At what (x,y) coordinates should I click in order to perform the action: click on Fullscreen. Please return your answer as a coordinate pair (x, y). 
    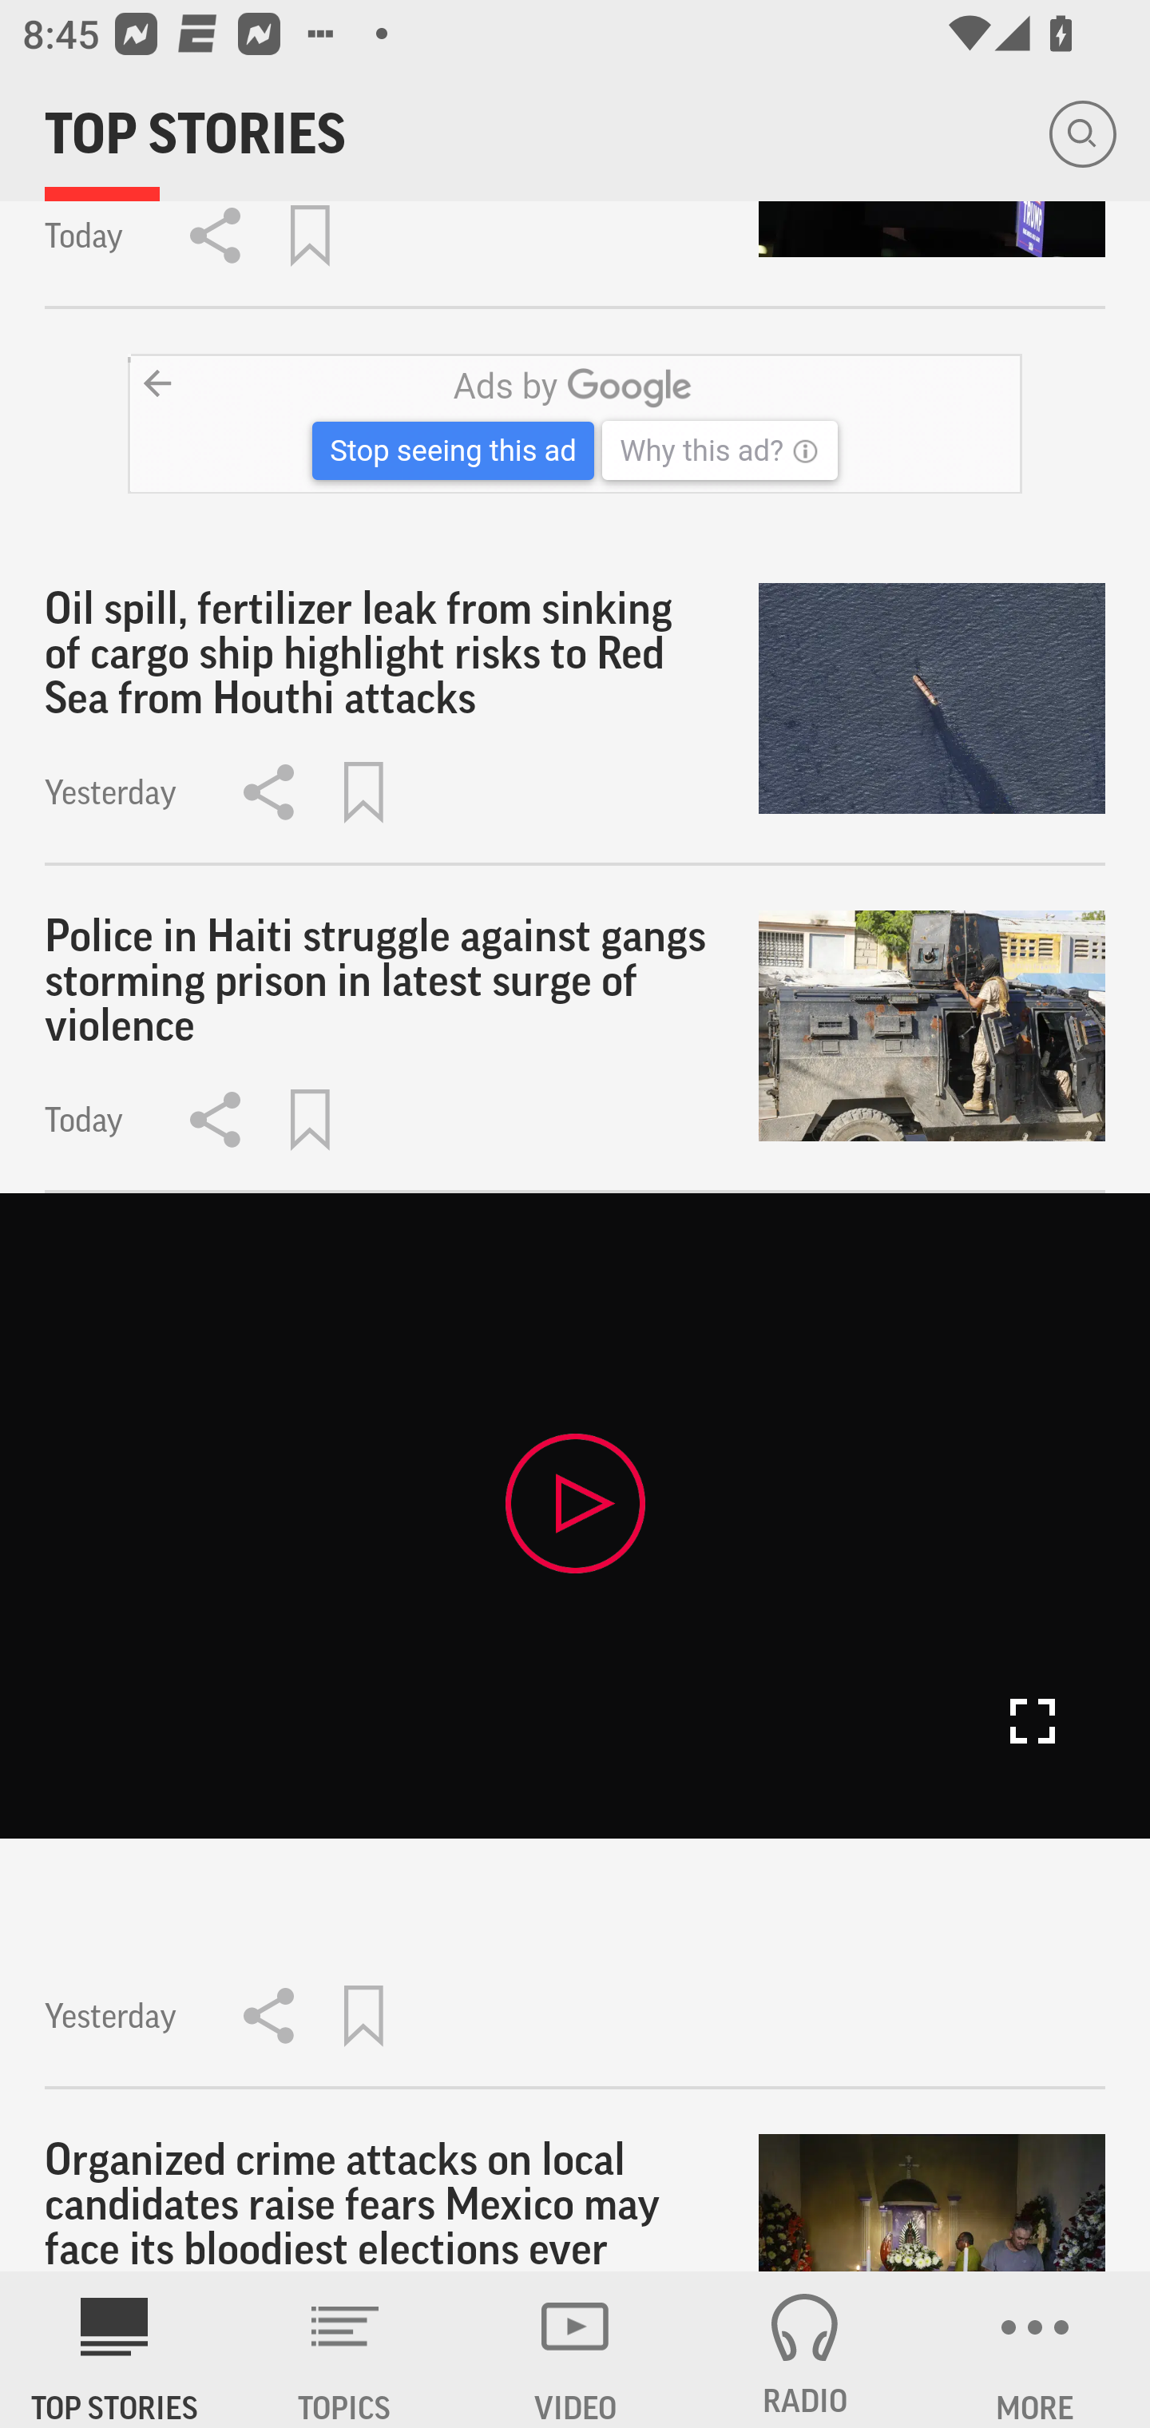
    Looking at the image, I should click on (1032, 1721).